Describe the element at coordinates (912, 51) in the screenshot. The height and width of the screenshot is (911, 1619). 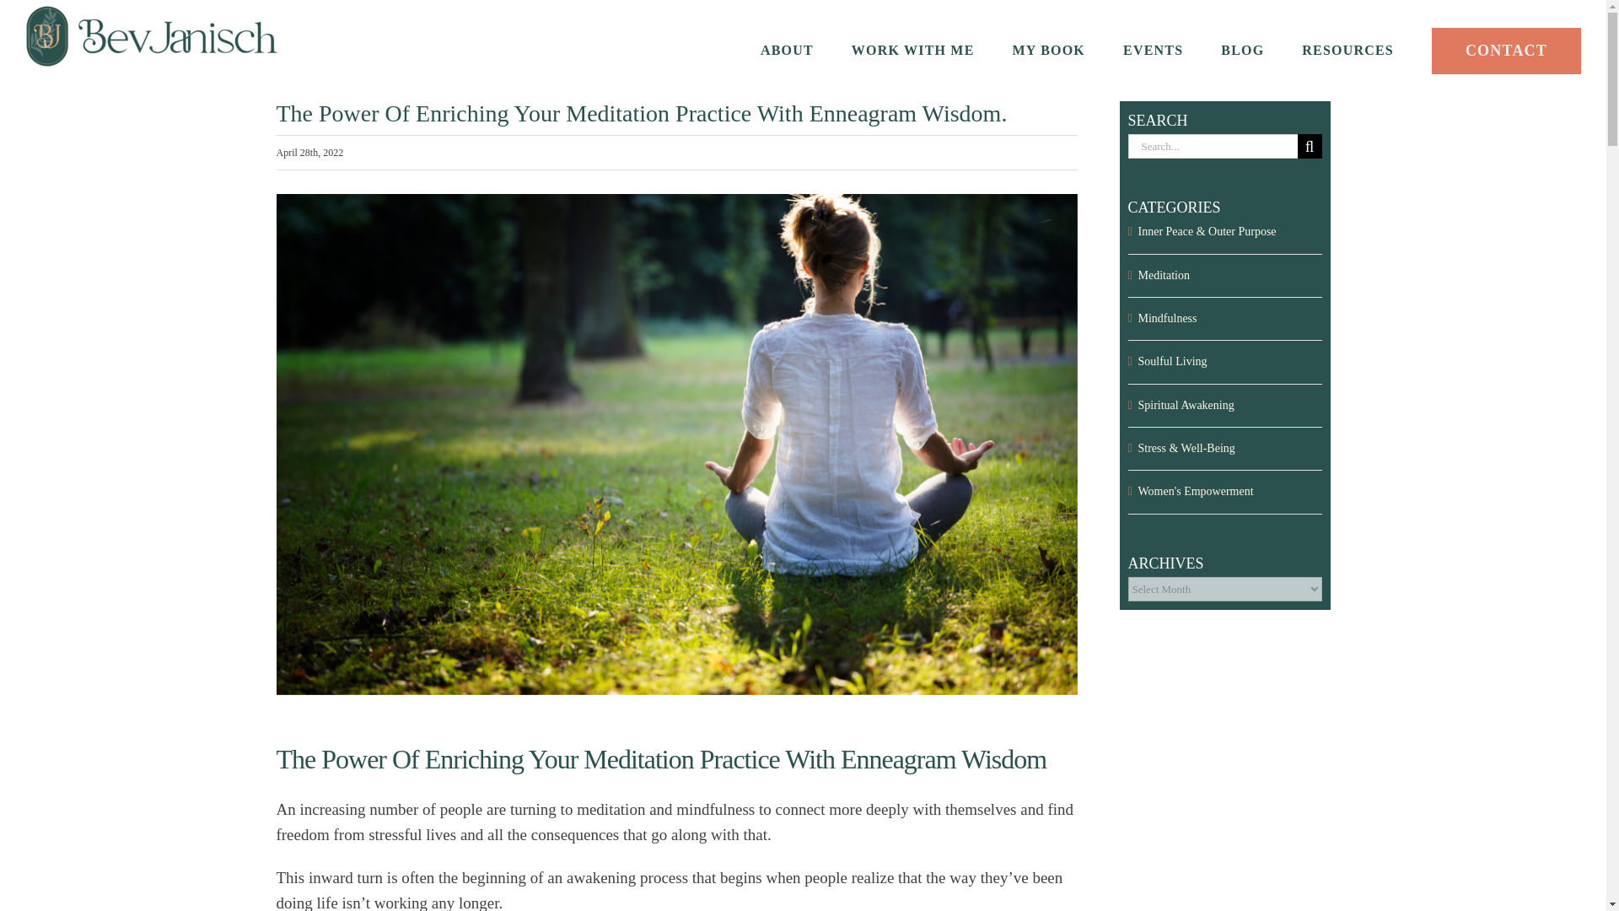
I see `WORK WITH ME` at that location.